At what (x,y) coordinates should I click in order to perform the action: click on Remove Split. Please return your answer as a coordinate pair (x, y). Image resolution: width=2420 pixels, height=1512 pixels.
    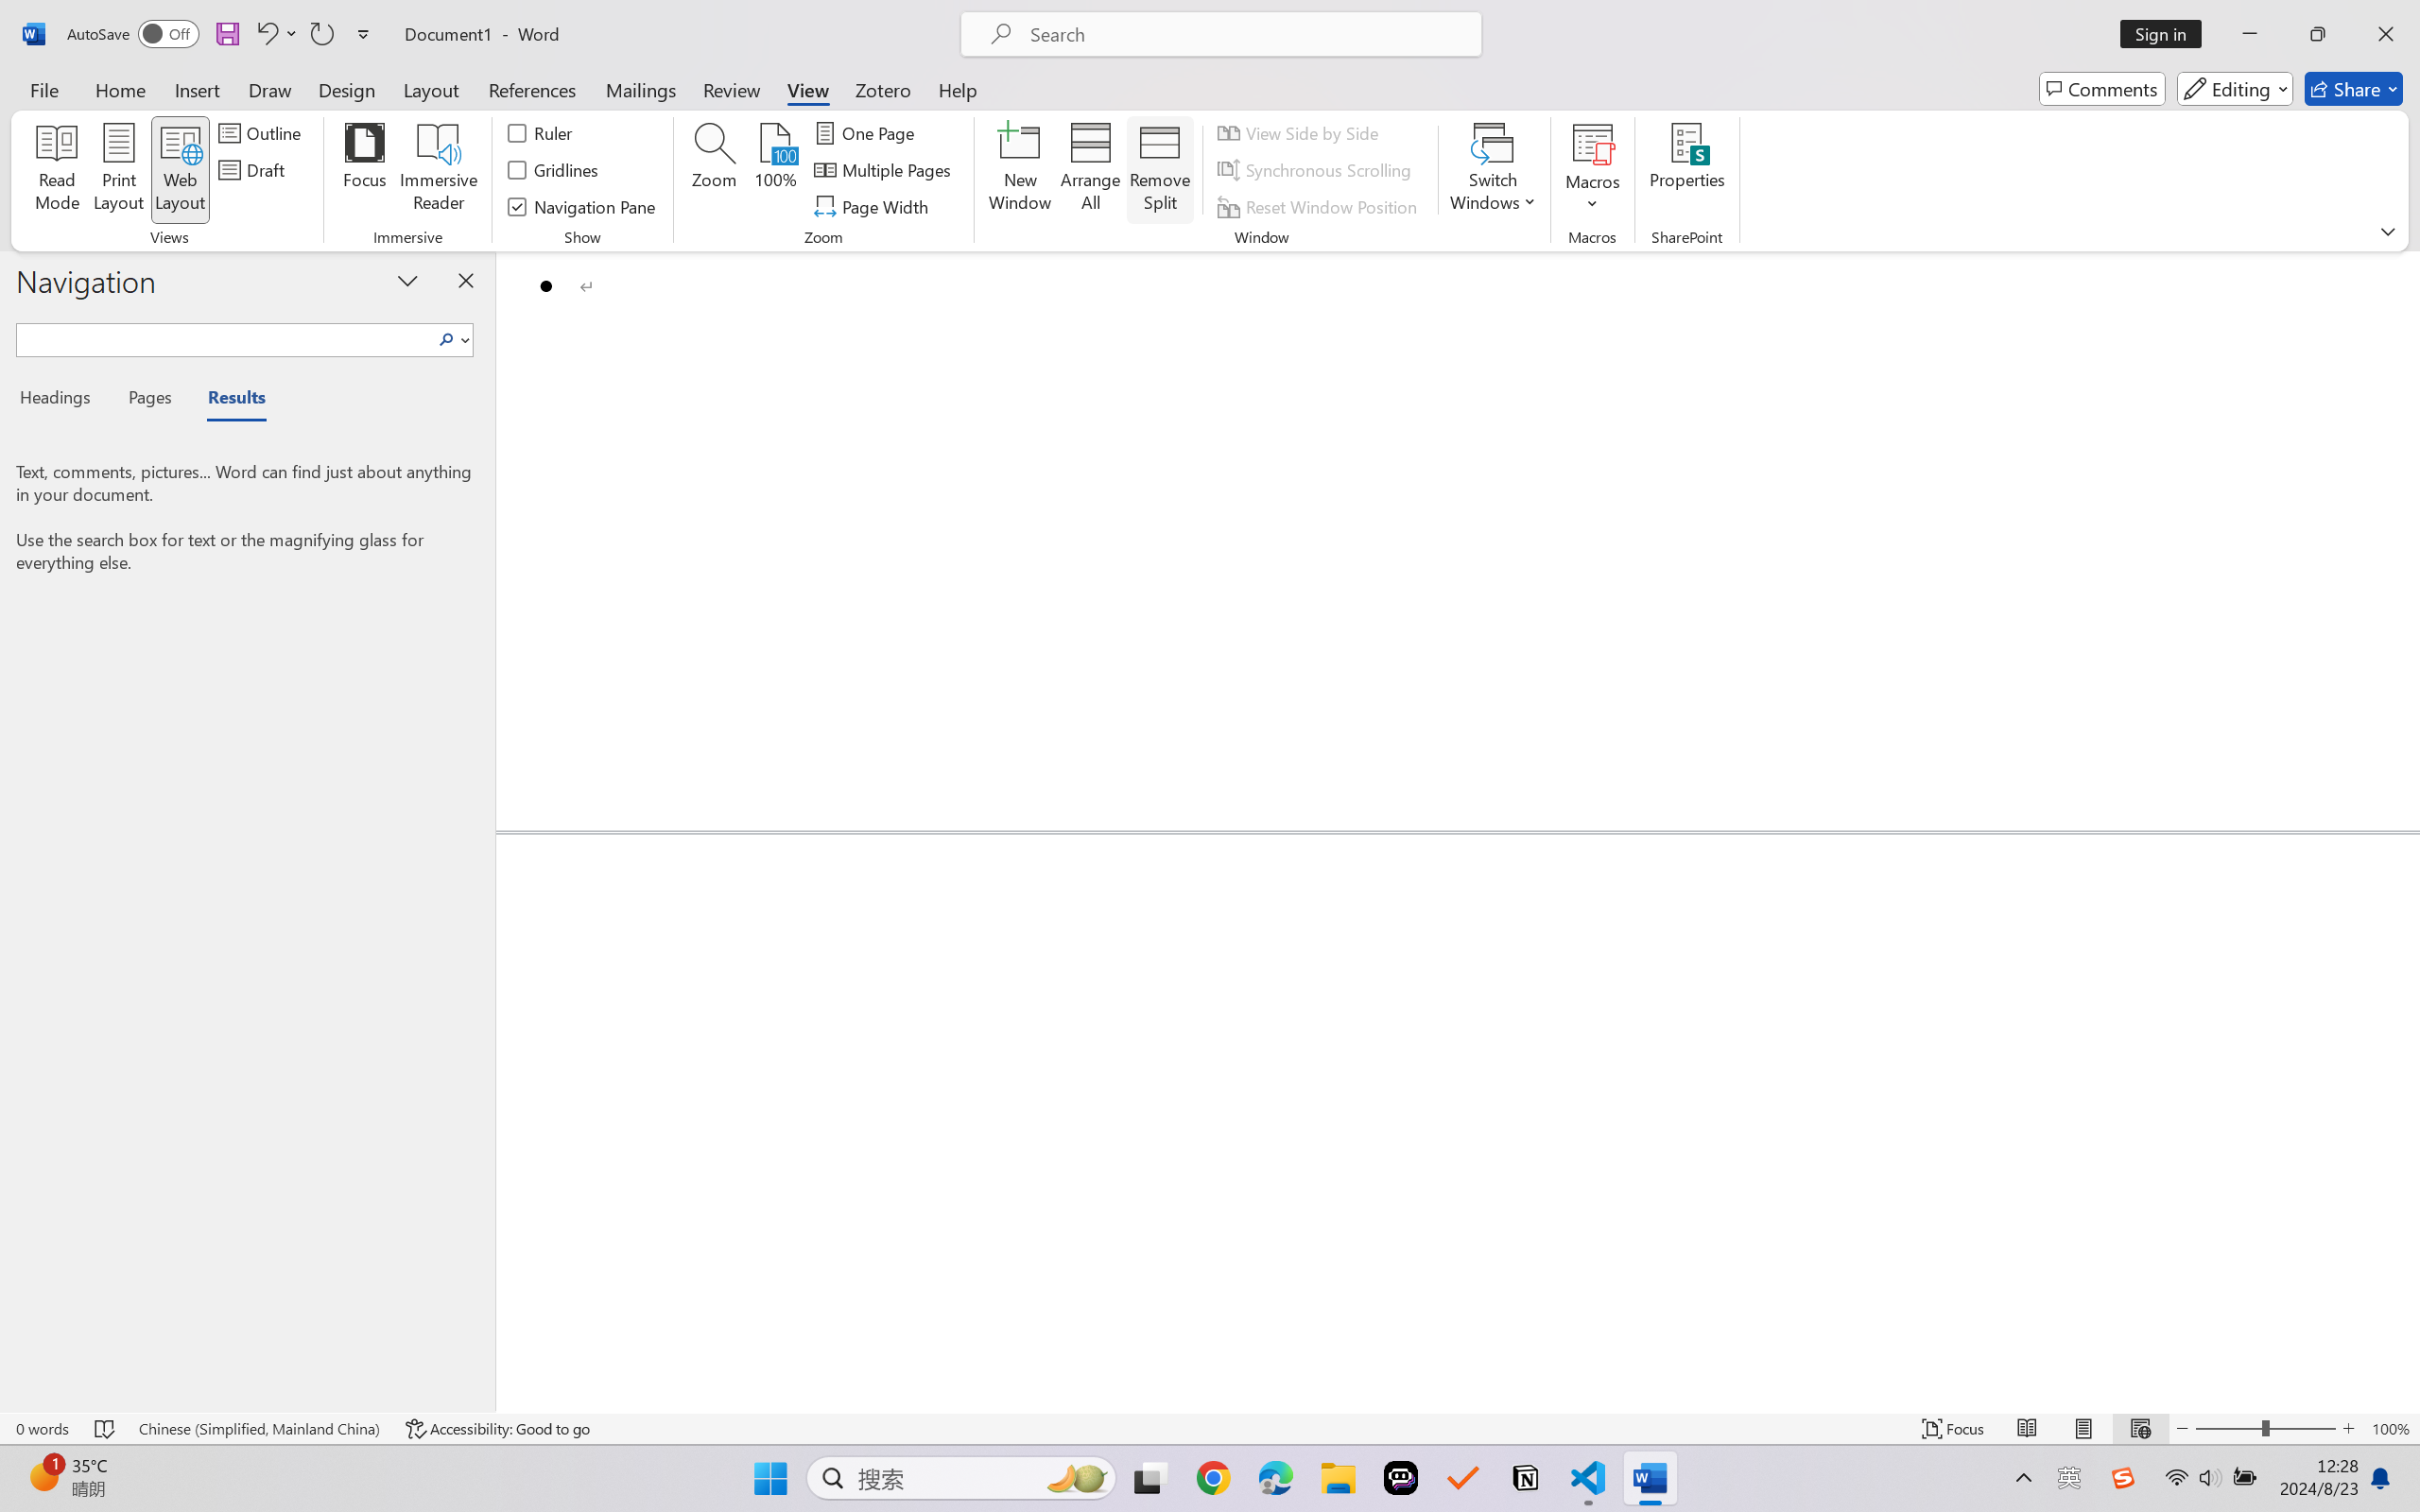
    Looking at the image, I should click on (1160, 170).